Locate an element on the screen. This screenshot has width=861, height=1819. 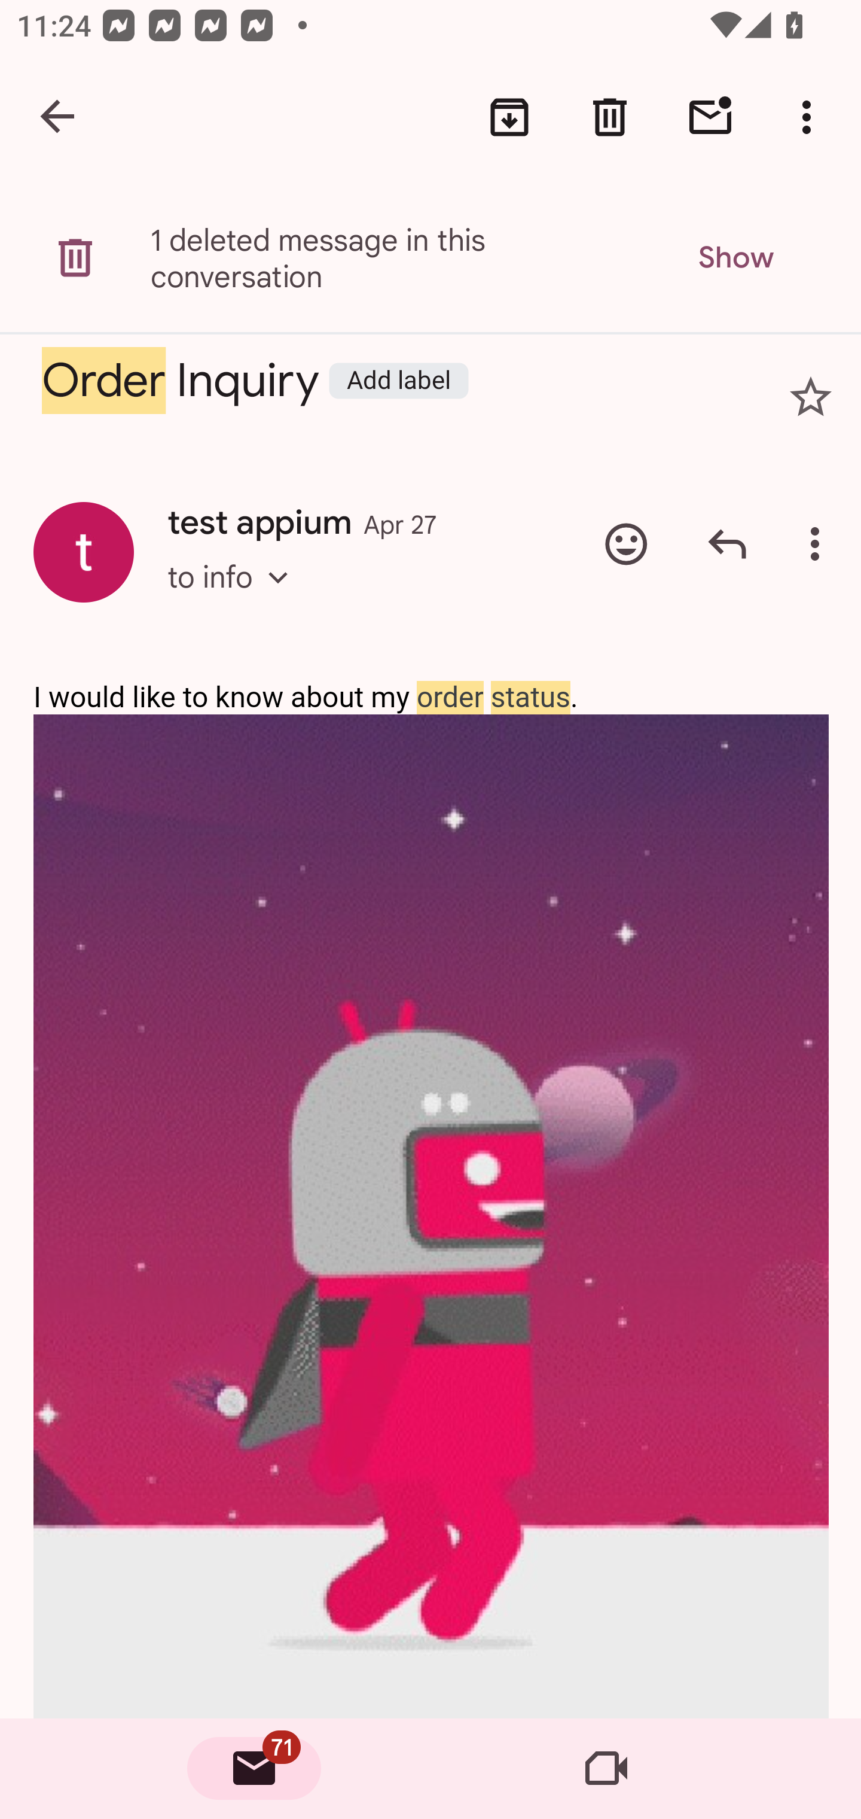
Mark unread is located at coordinates (710, 117).